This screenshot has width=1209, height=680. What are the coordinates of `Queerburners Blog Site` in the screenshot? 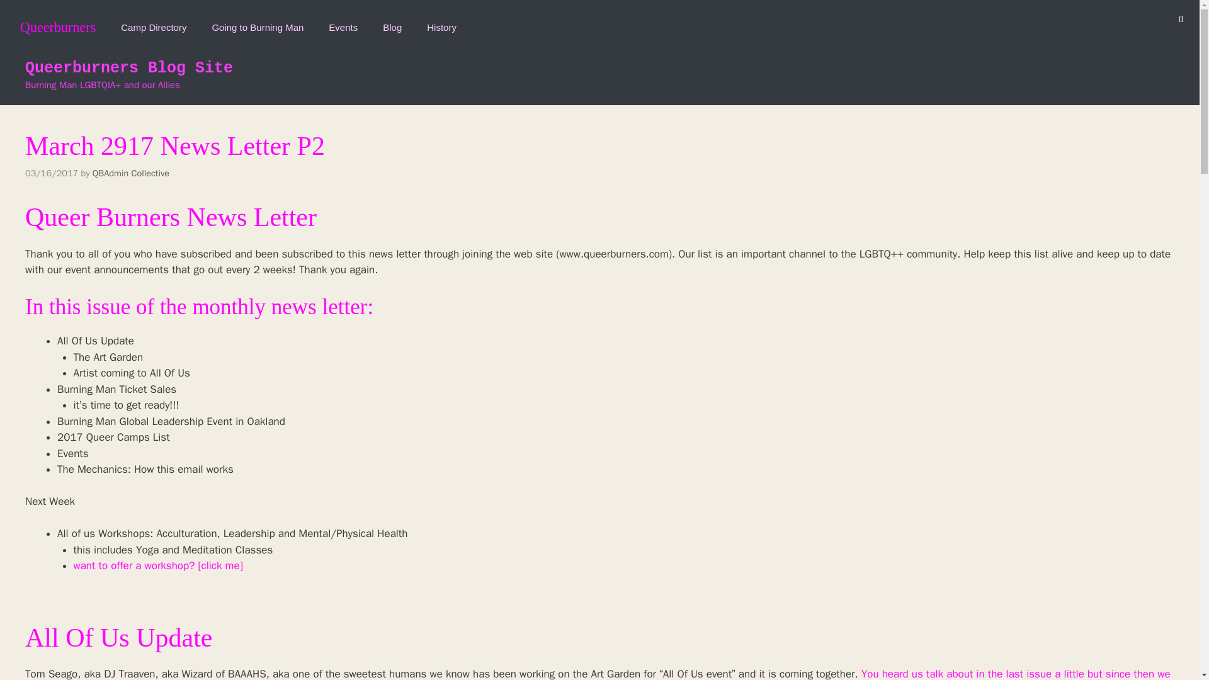 It's located at (129, 68).